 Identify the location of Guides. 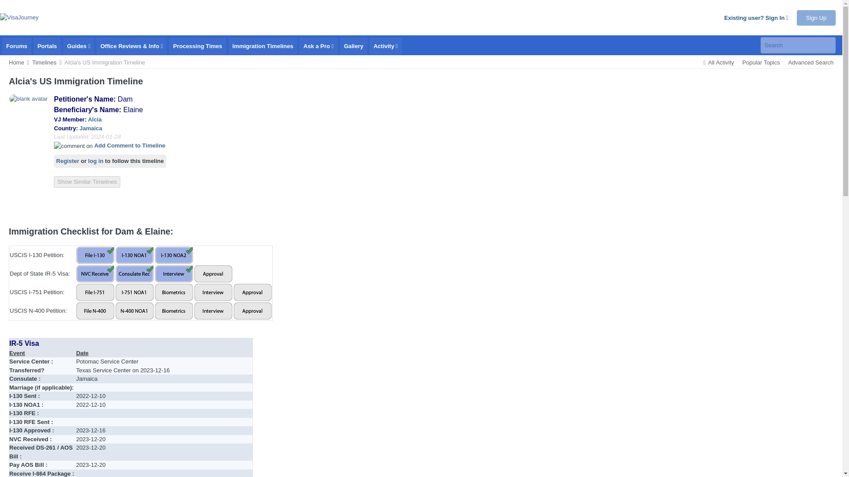
(79, 46).